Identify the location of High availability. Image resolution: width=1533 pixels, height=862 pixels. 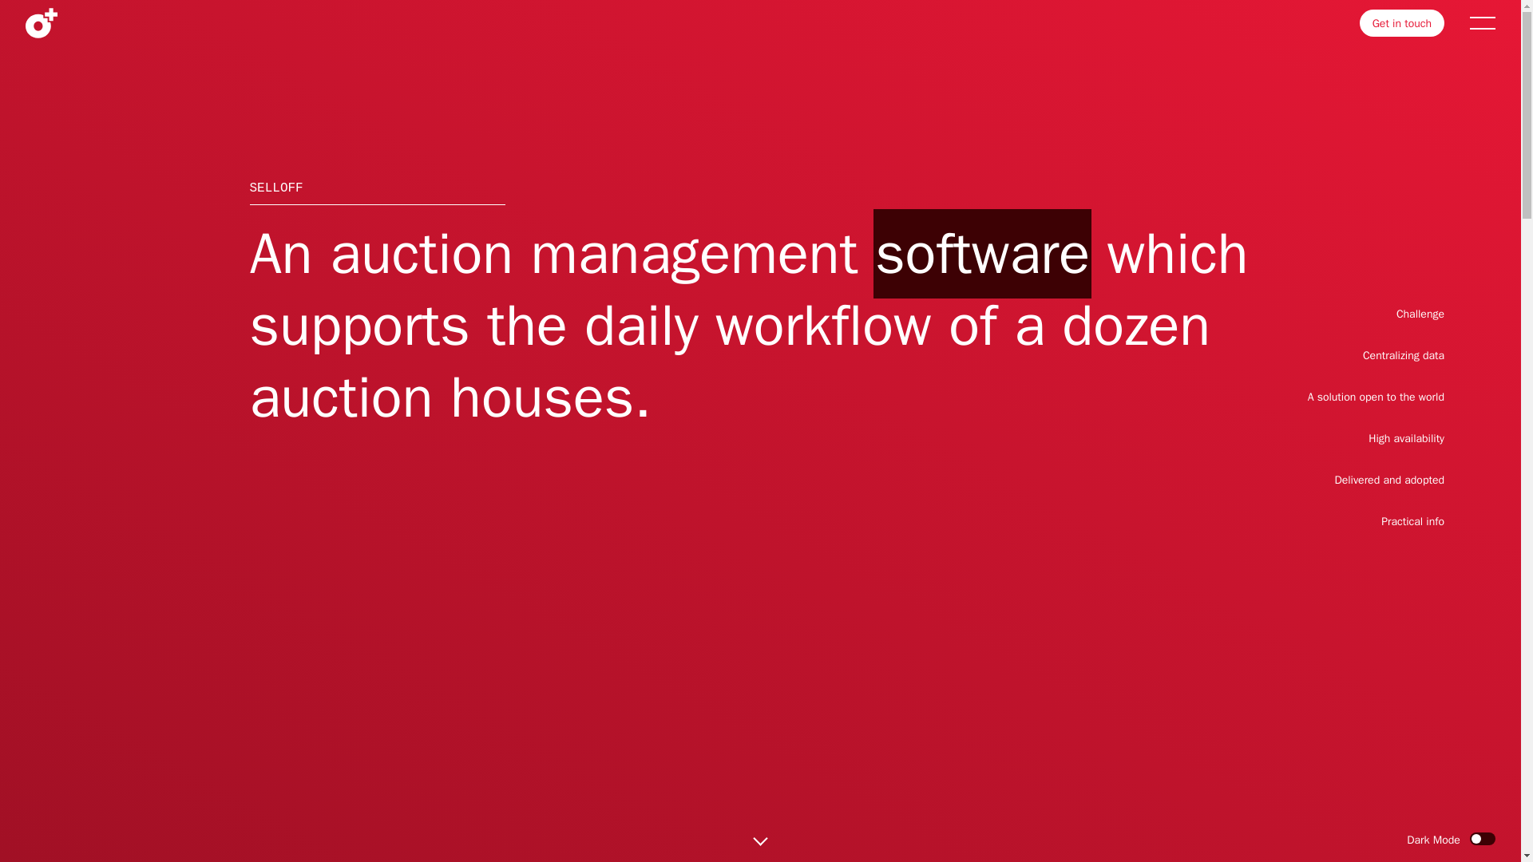
(1406, 439).